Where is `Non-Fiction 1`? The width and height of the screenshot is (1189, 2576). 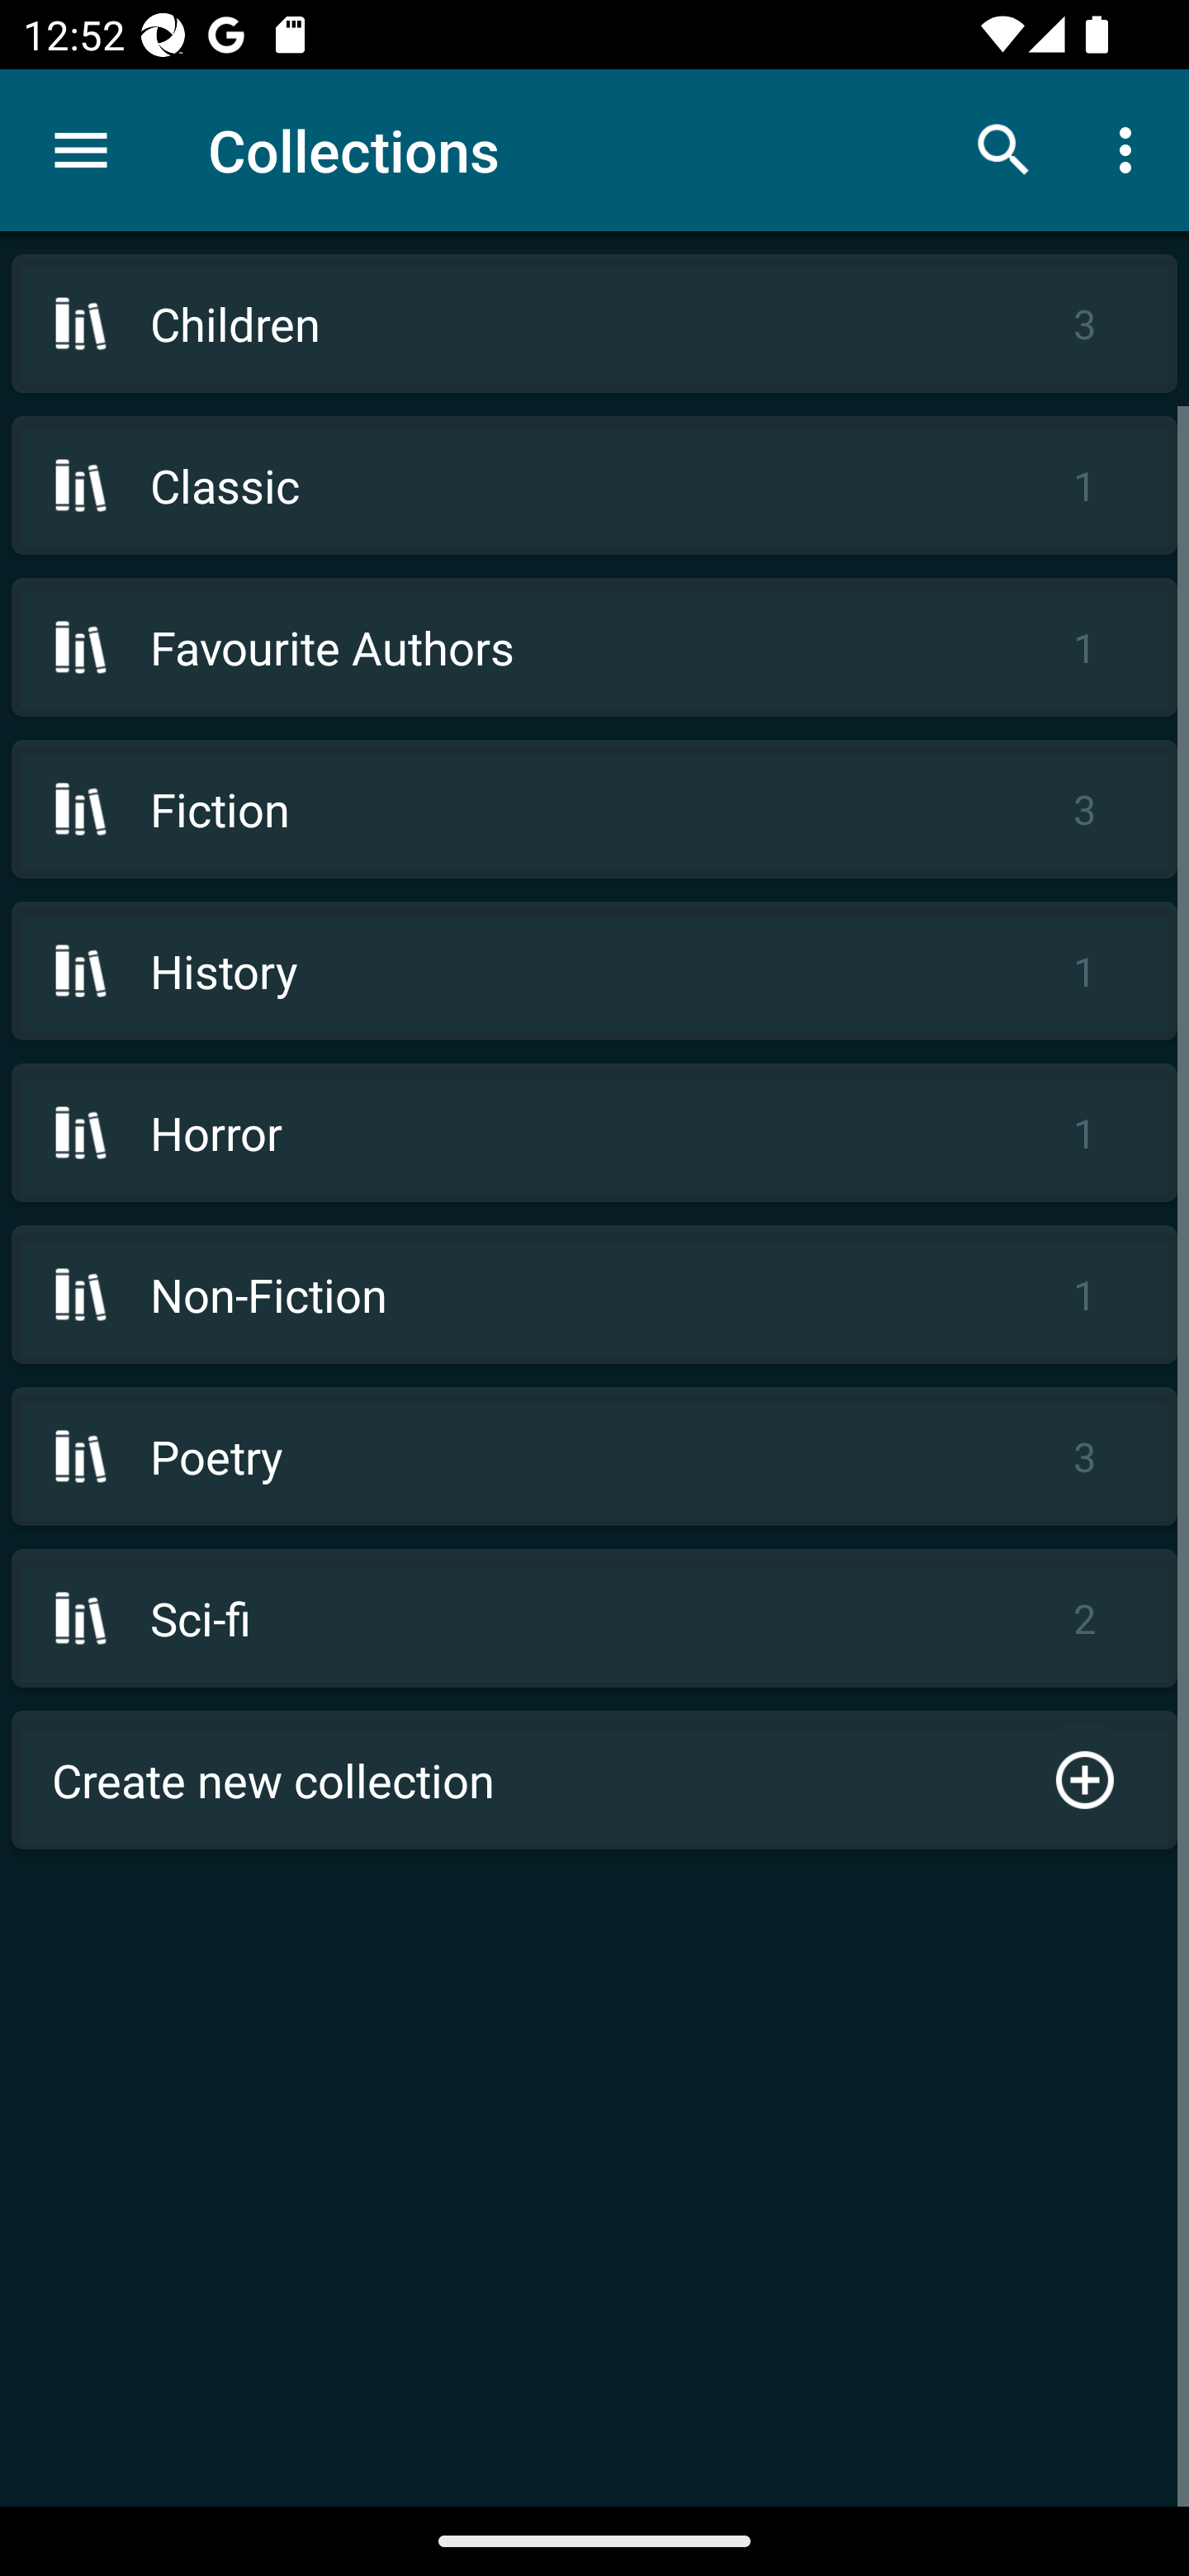
Non-Fiction 1 is located at coordinates (594, 1295).